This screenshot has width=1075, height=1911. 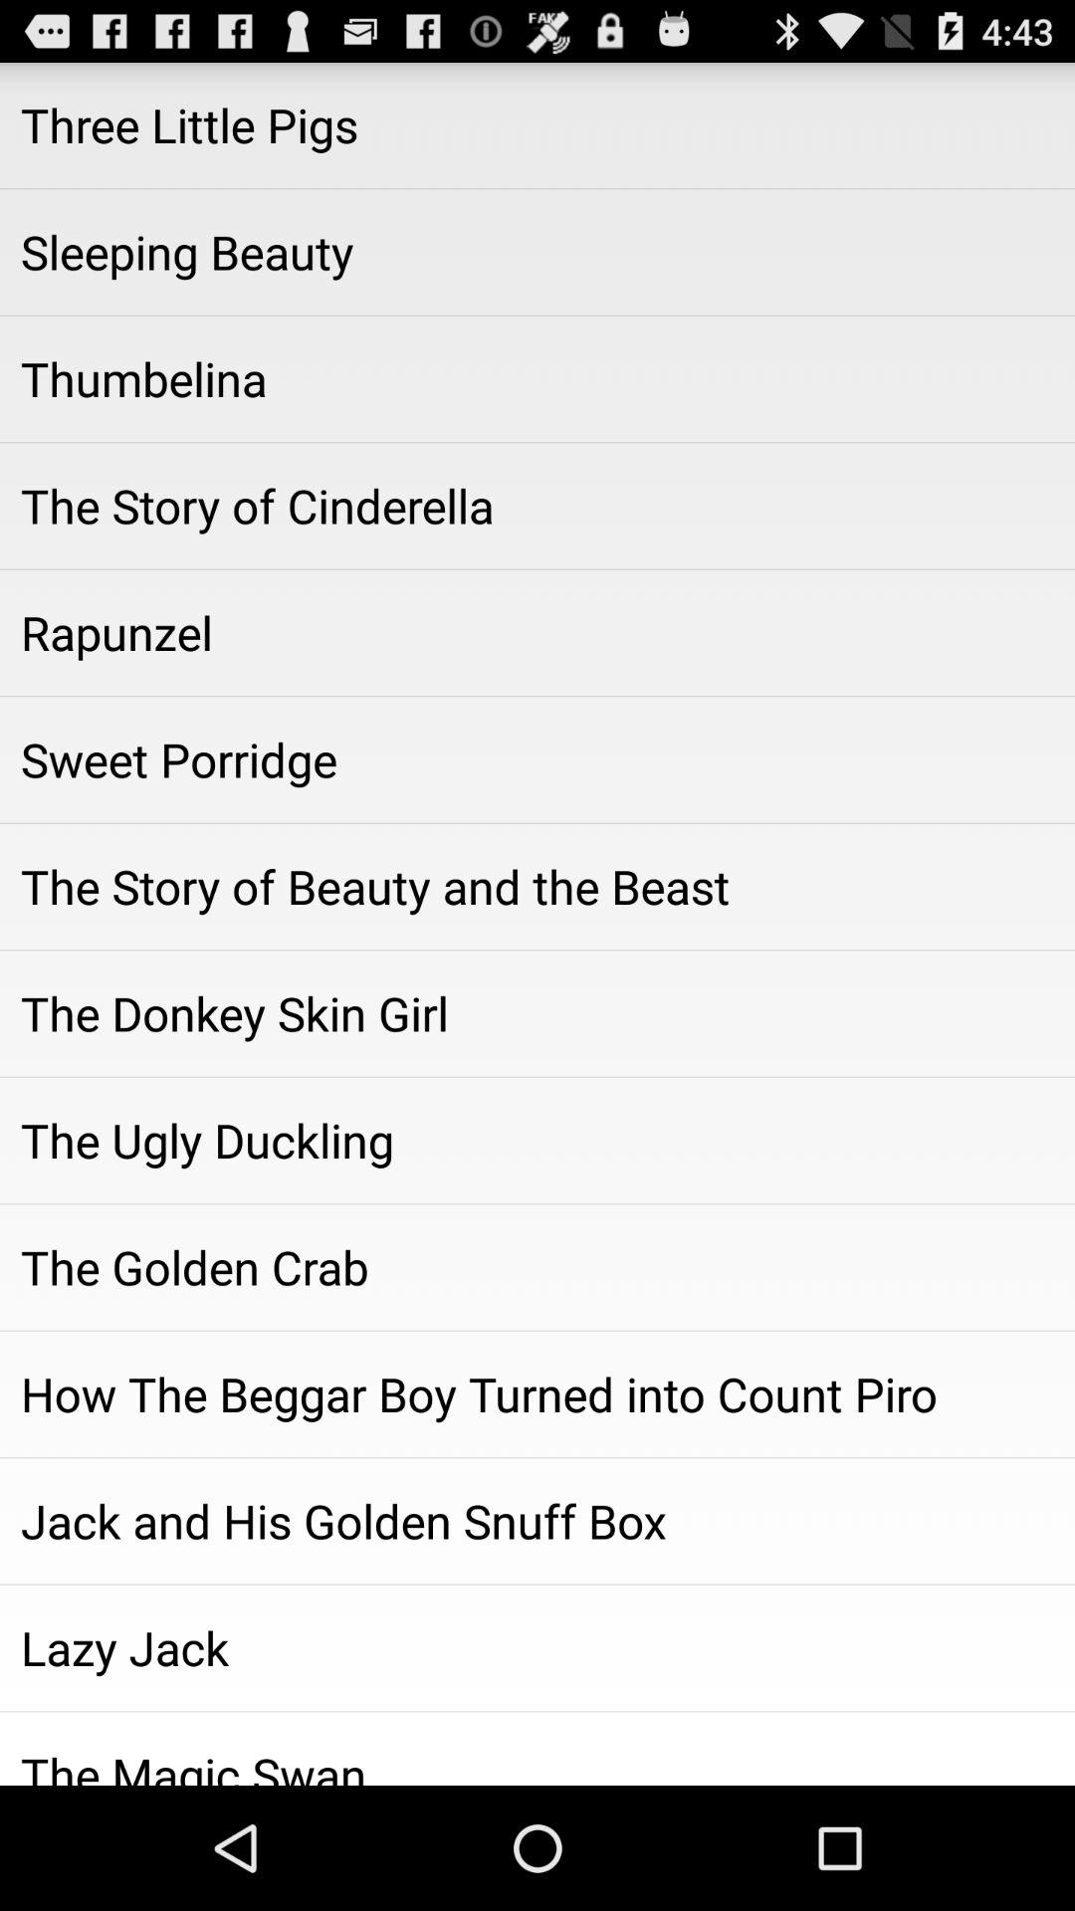 I want to click on select app above the the magic swan app, so click(x=537, y=1647).